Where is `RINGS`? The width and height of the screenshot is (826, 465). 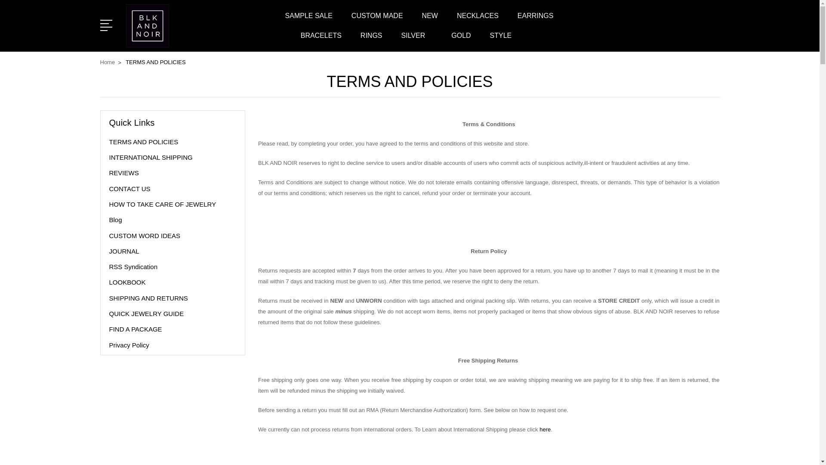
RINGS is located at coordinates (371, 40).